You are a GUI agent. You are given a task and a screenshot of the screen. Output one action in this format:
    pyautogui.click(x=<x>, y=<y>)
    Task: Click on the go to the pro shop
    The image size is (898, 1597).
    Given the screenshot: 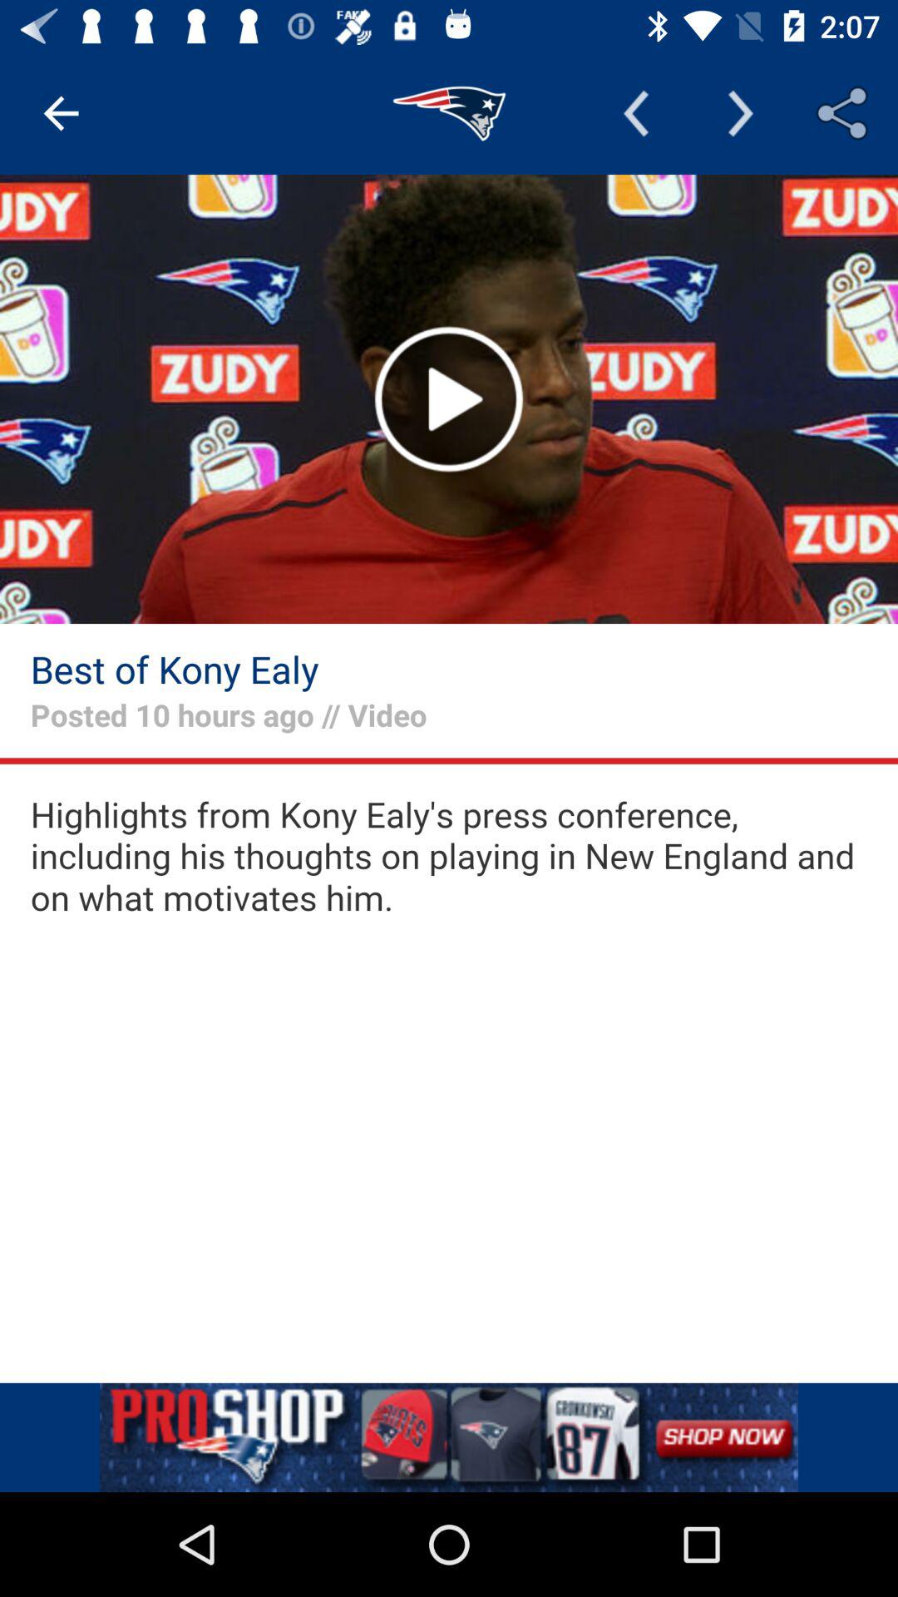 What is the action you would take?
    pyautogui.click(x=449, y=1437)
    